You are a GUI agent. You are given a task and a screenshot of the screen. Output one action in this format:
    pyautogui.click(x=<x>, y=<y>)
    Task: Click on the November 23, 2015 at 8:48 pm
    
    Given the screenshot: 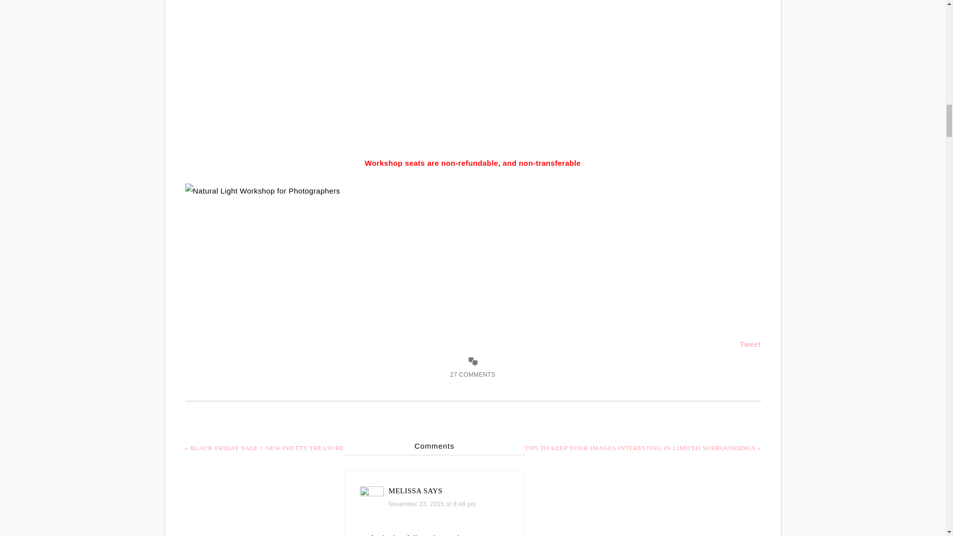 What is the action you would take?
    pyautogui.click(x=433, y=504)
    